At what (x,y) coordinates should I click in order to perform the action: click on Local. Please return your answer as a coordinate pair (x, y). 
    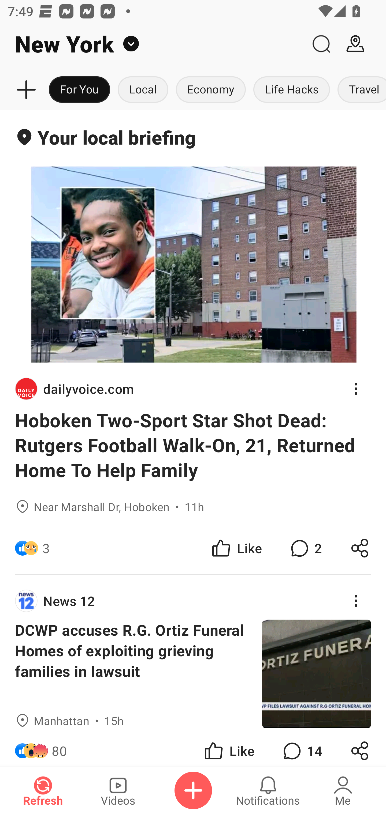
    Looking at the image, I should click on (143, 90).